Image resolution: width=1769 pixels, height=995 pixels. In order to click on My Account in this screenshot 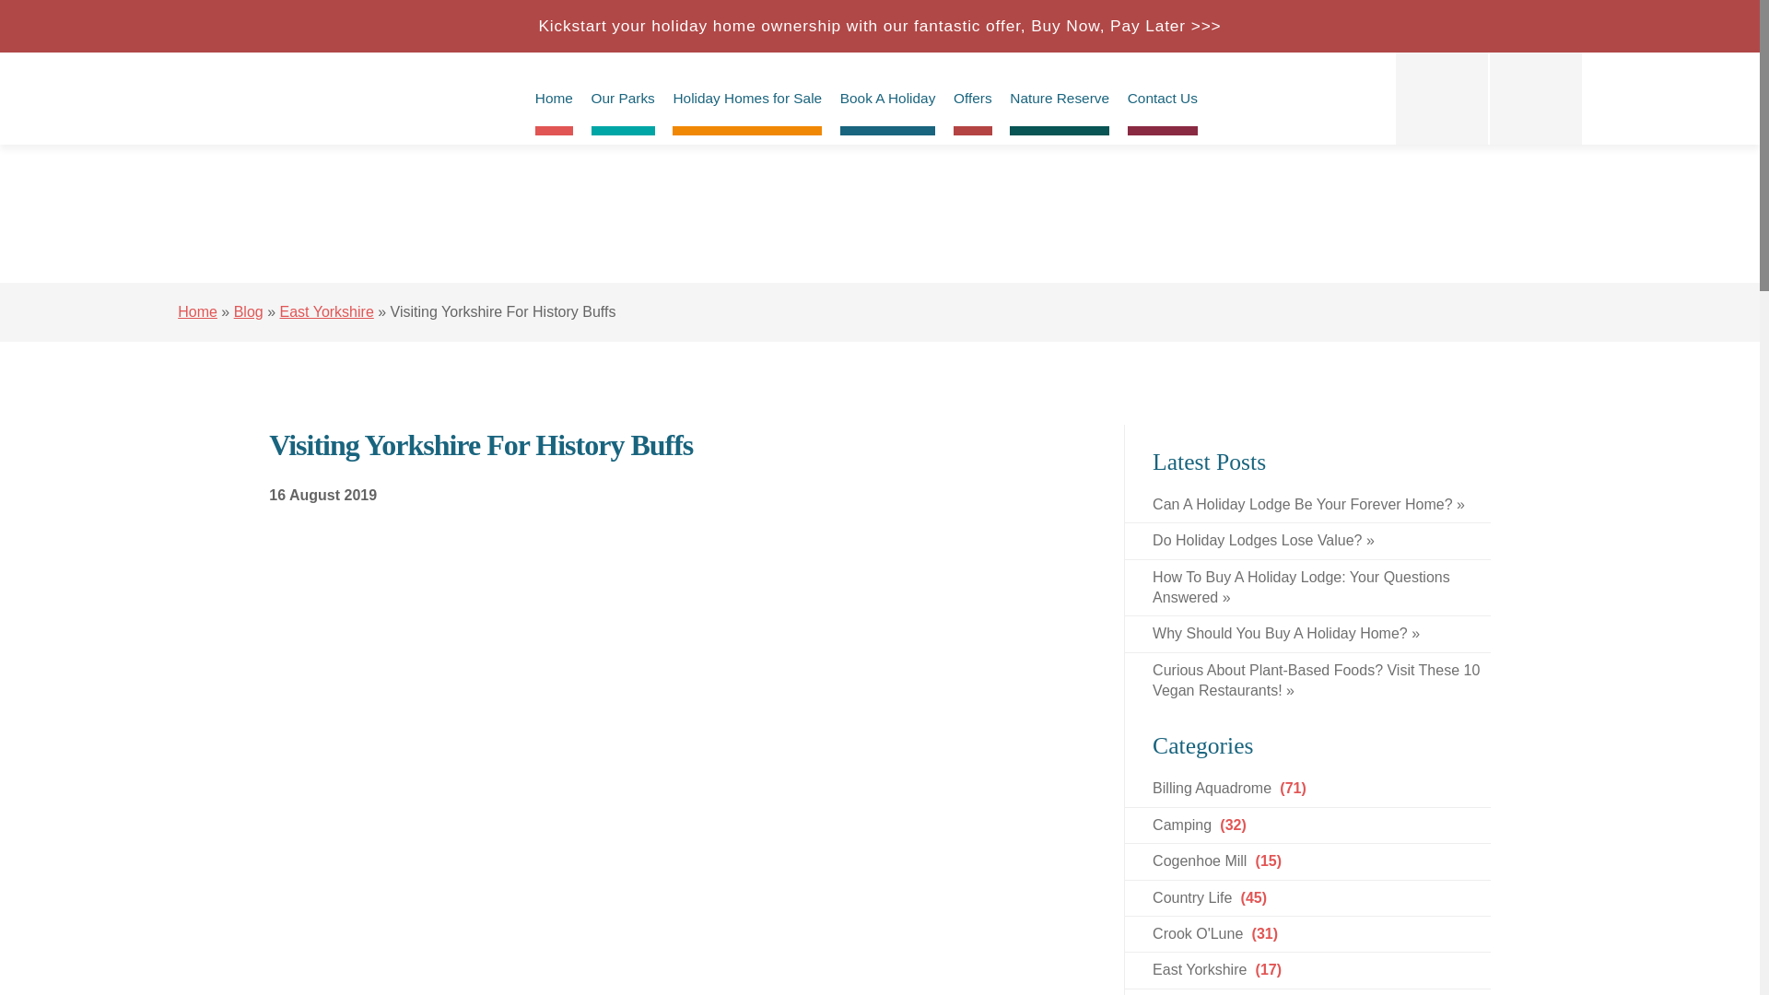, I will do `click(1441, 98)`.